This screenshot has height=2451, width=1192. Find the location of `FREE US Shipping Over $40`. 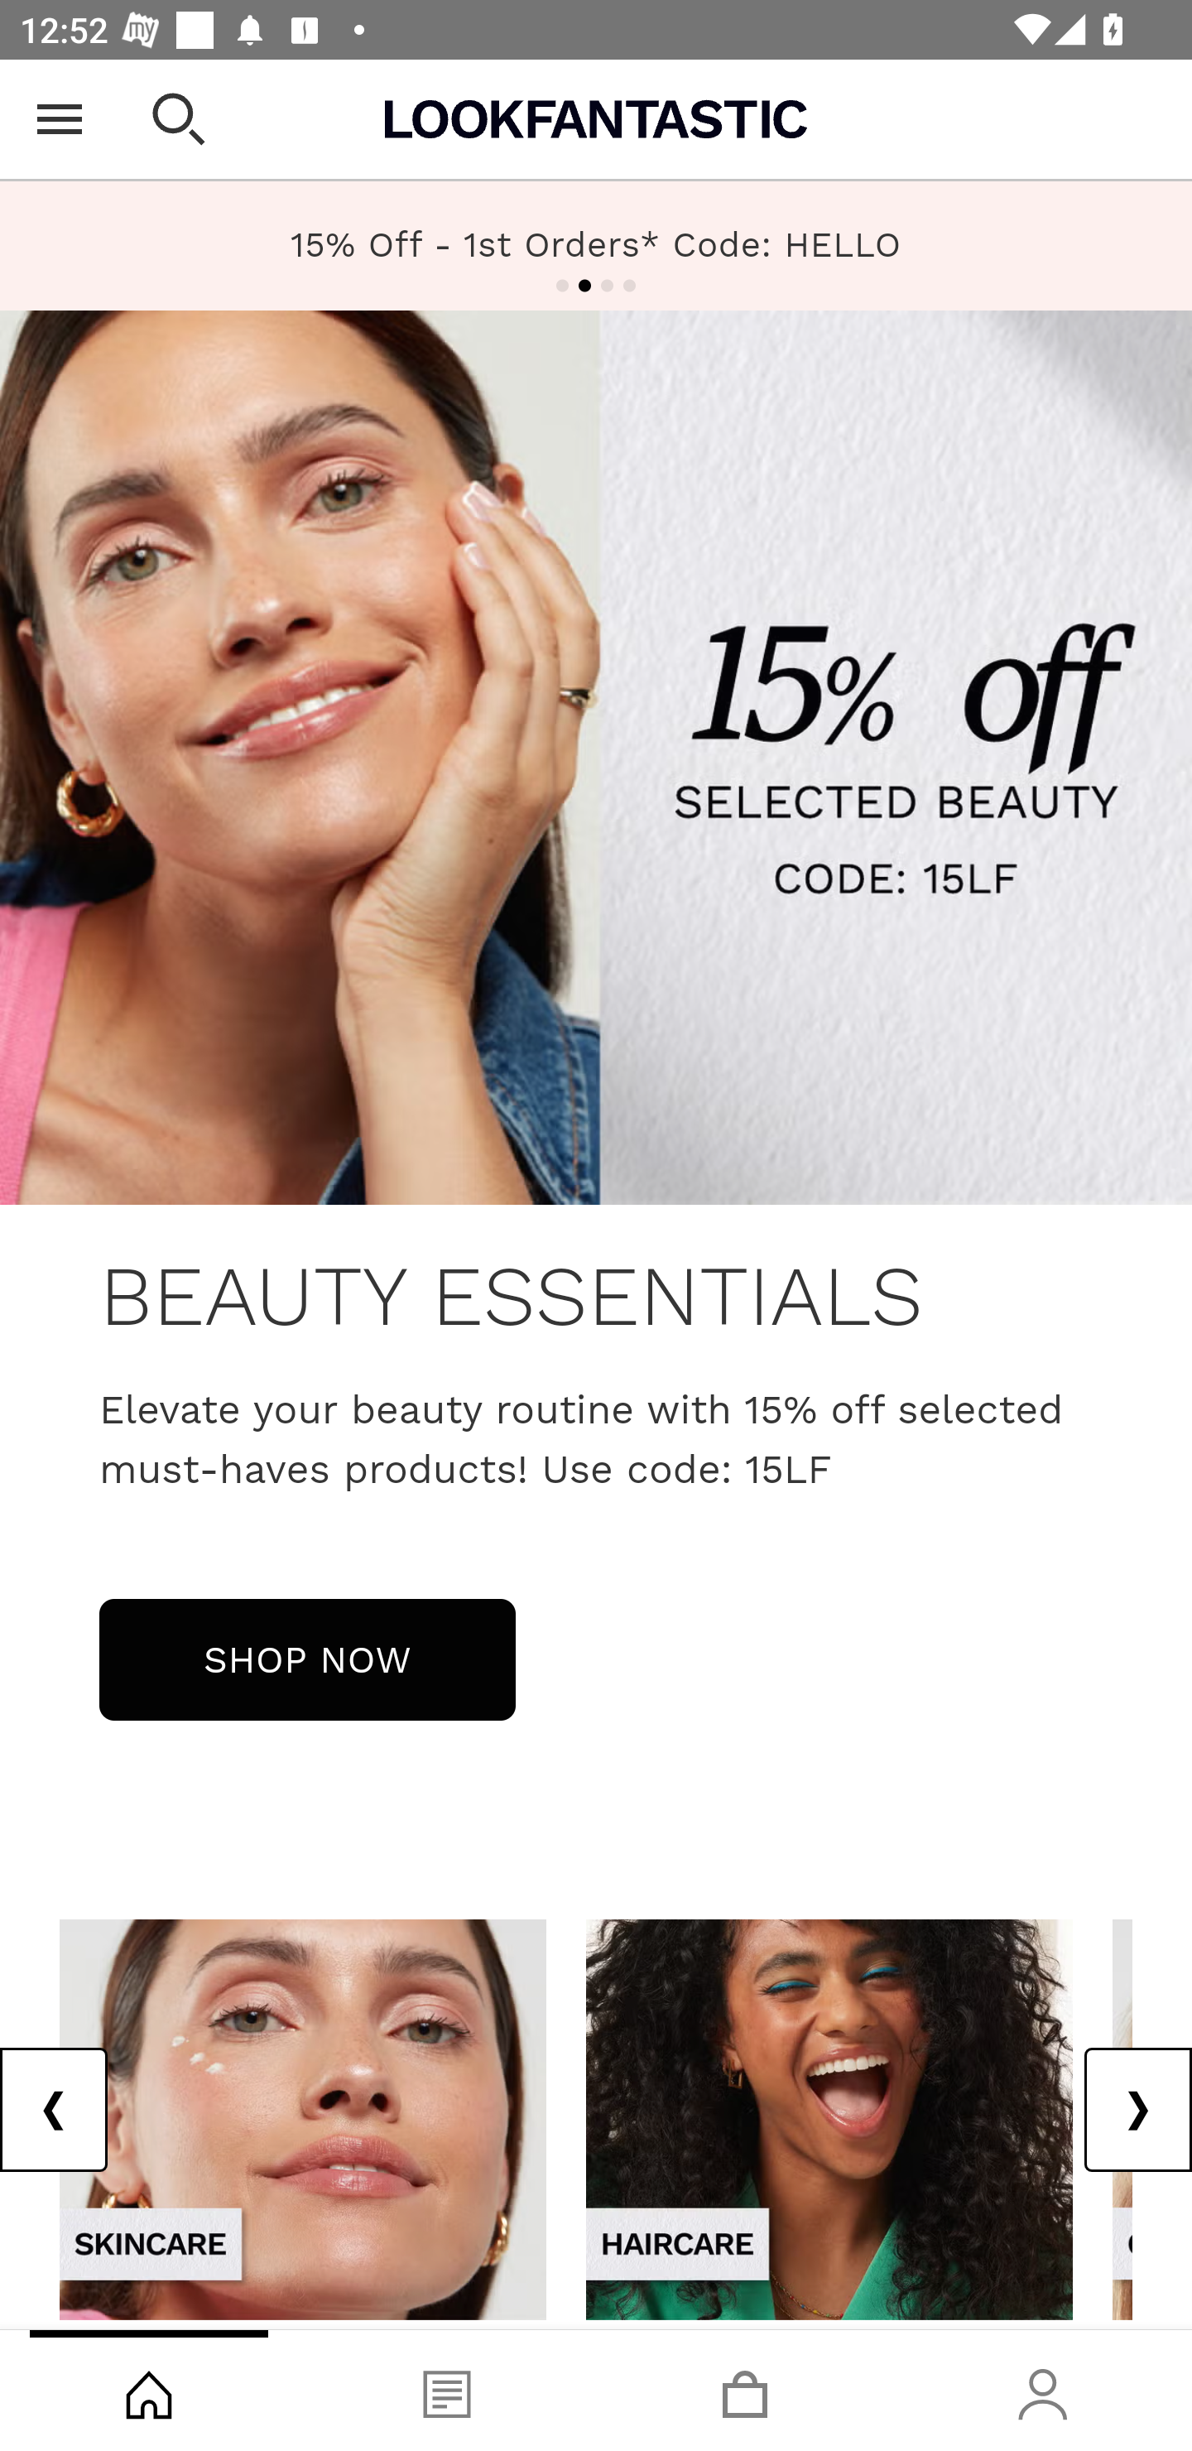

FREE US Shipping Over $40 is located at coordinates (596, 246).